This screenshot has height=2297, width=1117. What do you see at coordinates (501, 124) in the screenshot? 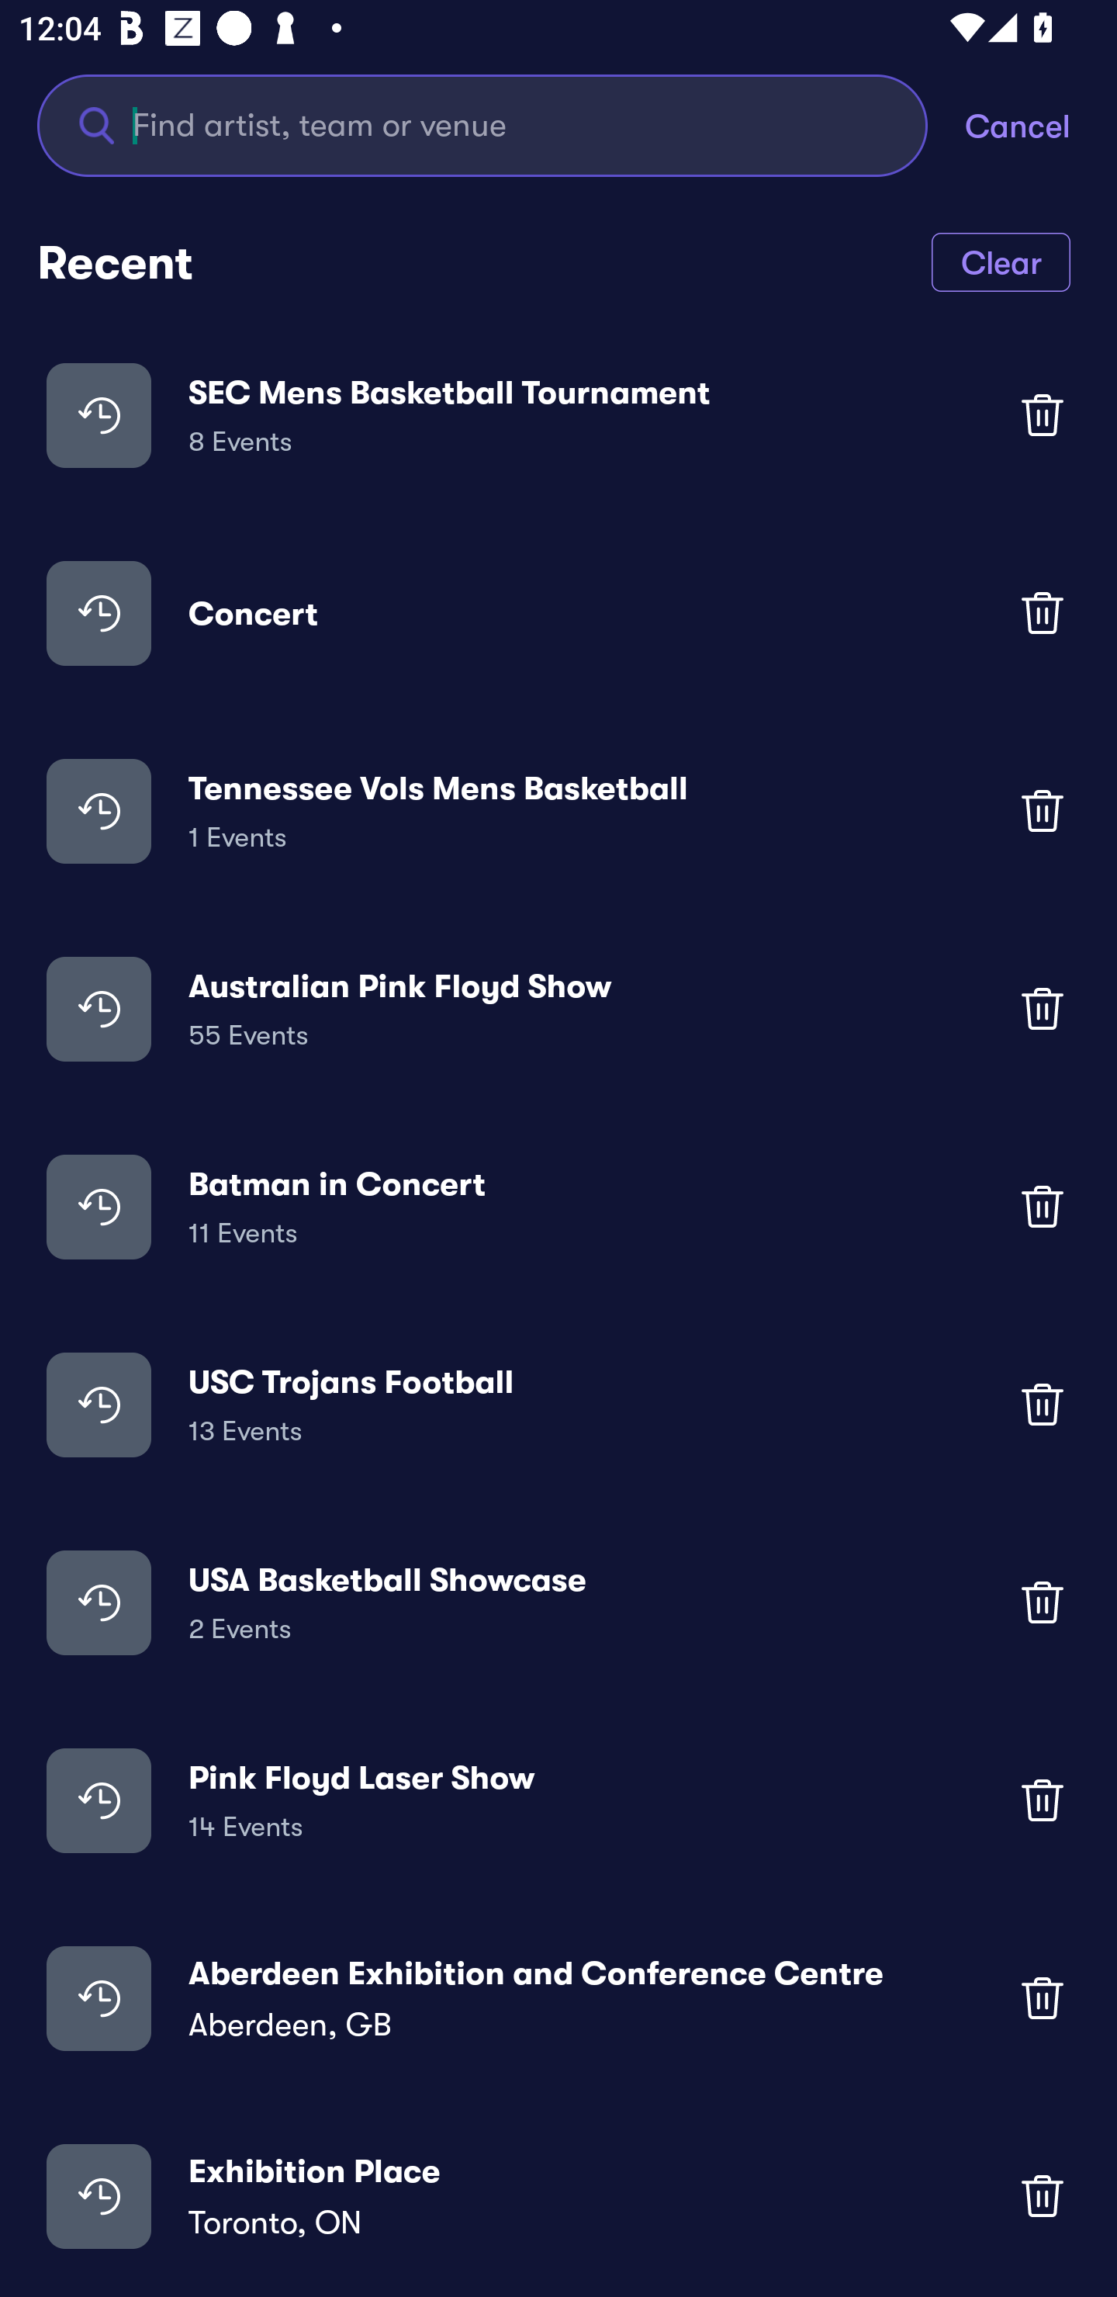
I see `Find artist, team or venue Find` at bounding box center [501, 124].